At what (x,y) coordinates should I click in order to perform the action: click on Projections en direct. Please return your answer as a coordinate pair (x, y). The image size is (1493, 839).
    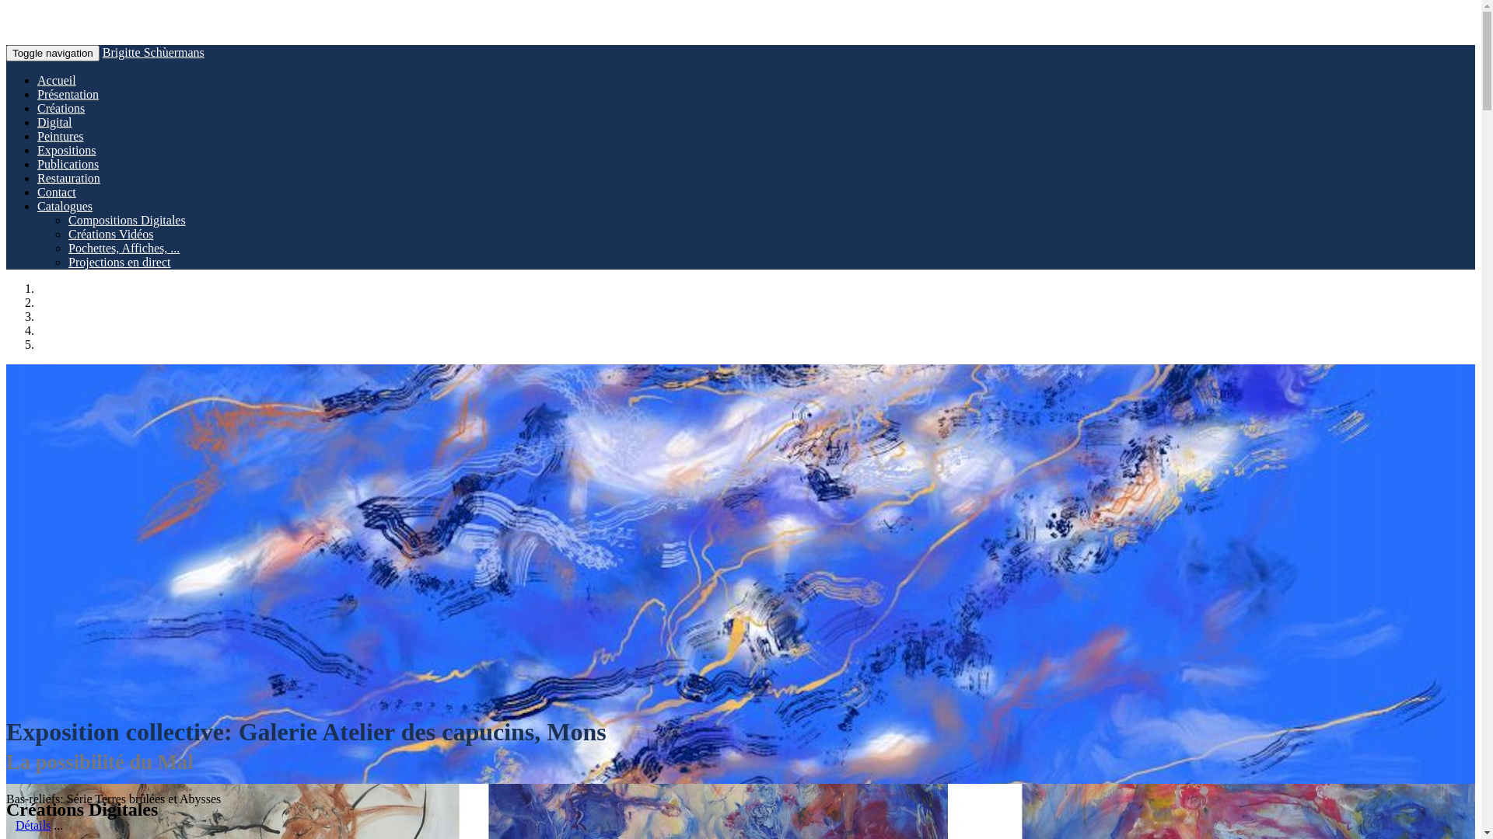
    Looking at the image, I should click on (120, 263).